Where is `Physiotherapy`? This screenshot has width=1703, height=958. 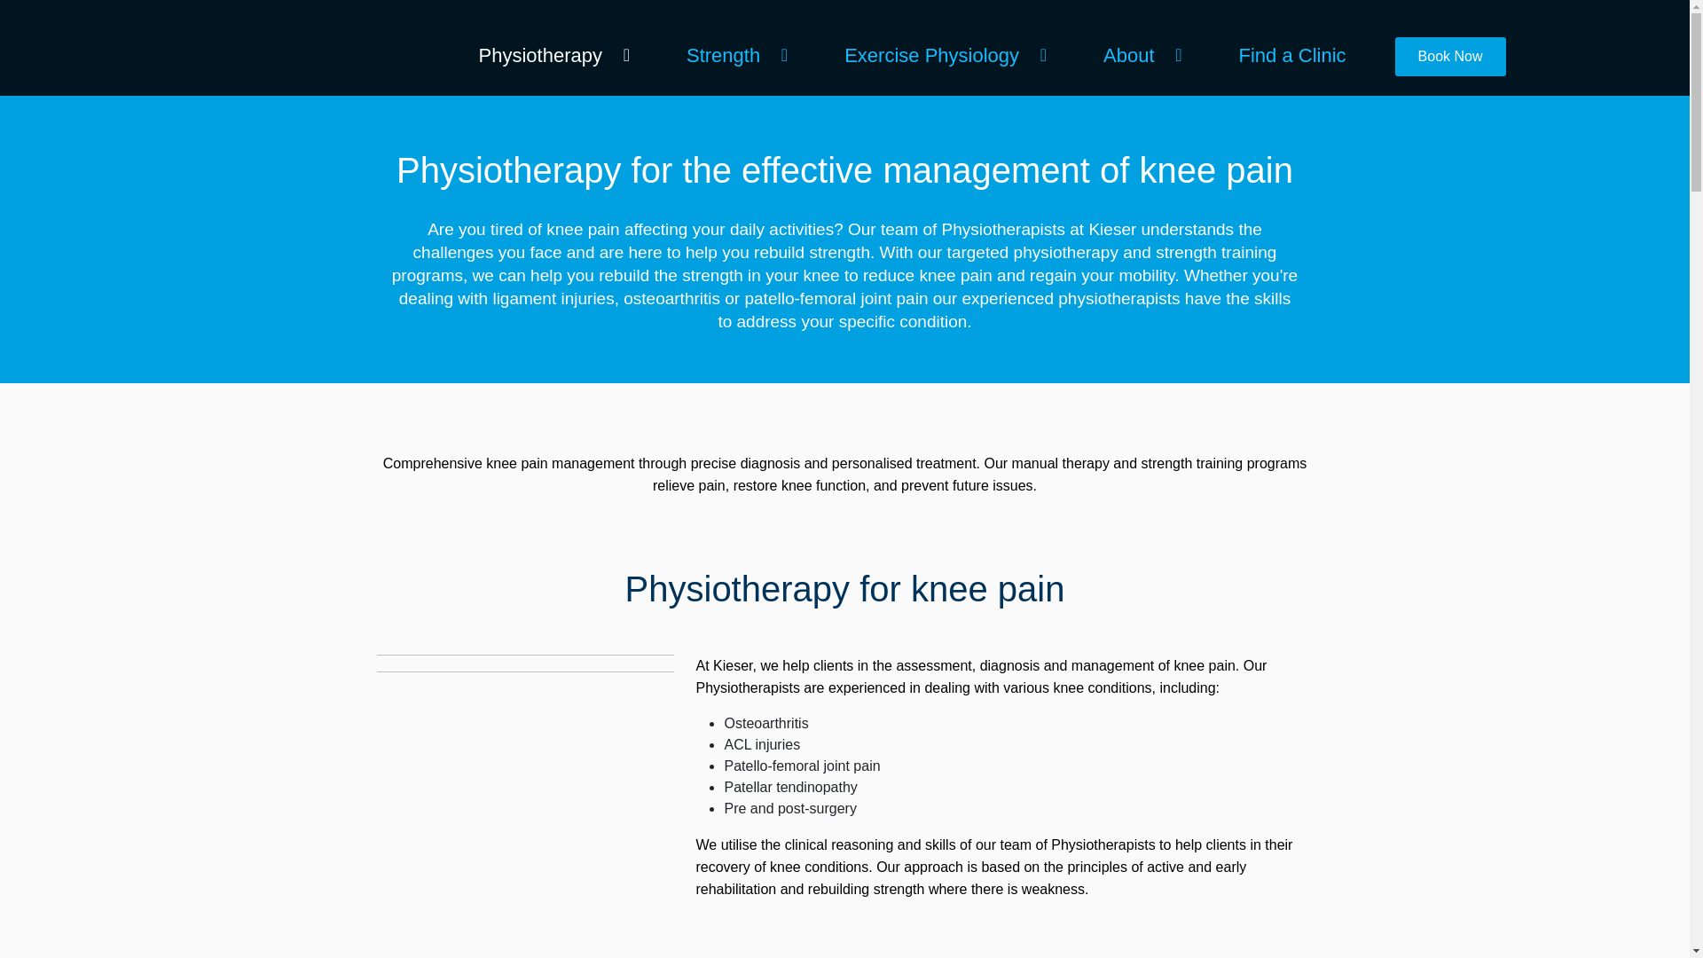
Physiotherapy is located at coordinates (546, 55).